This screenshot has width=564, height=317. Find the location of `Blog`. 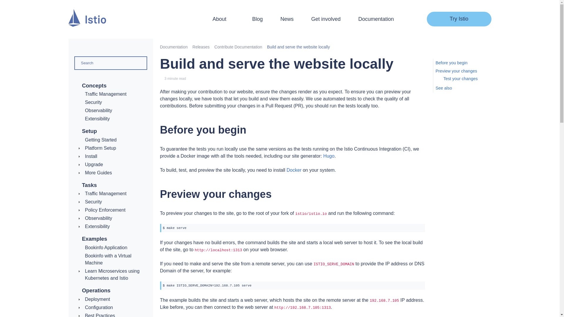

Blog is located at coordinates (257, 19).